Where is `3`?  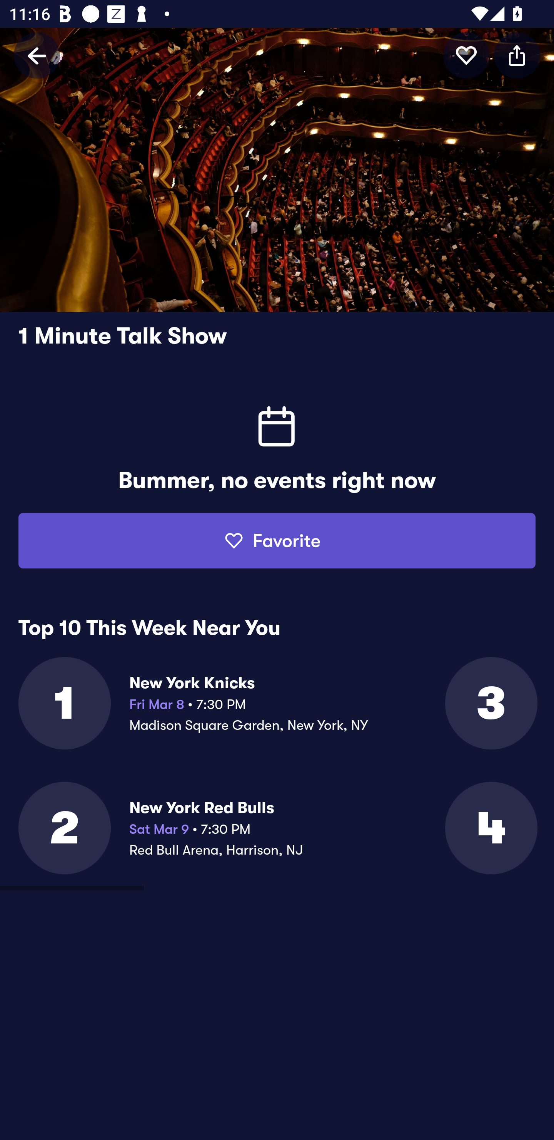 3 is located at coordinates (490, 703).